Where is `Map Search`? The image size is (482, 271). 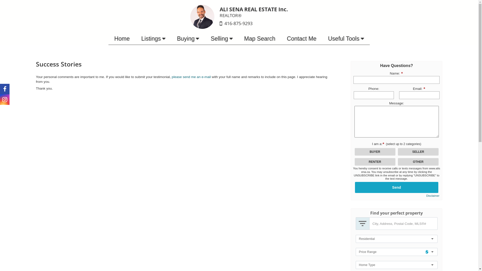
Map Search is located at coordinates (260, 39).